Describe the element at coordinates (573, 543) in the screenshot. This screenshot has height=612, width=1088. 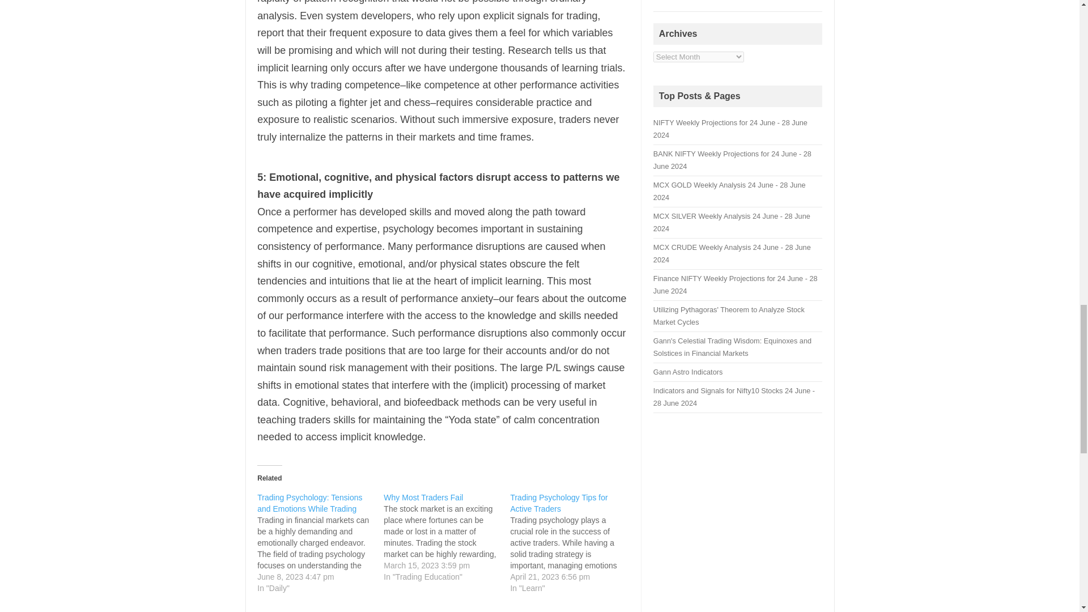
I see `Trading Psychology Tips for Active Traders` at that location.